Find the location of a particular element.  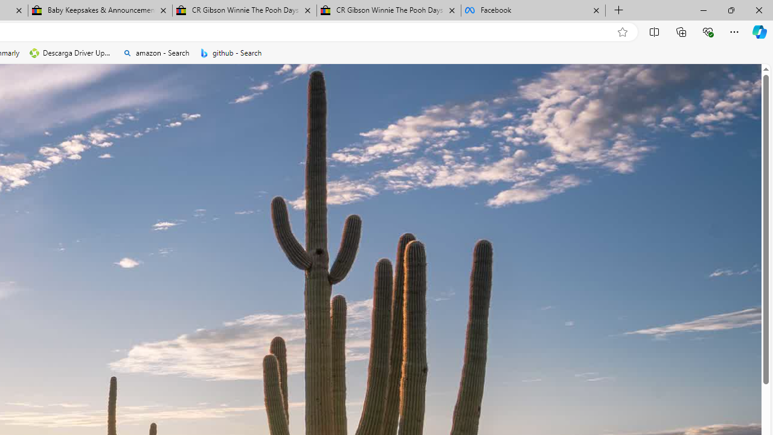

Humidity 84% is located at coordinates (449, 222).